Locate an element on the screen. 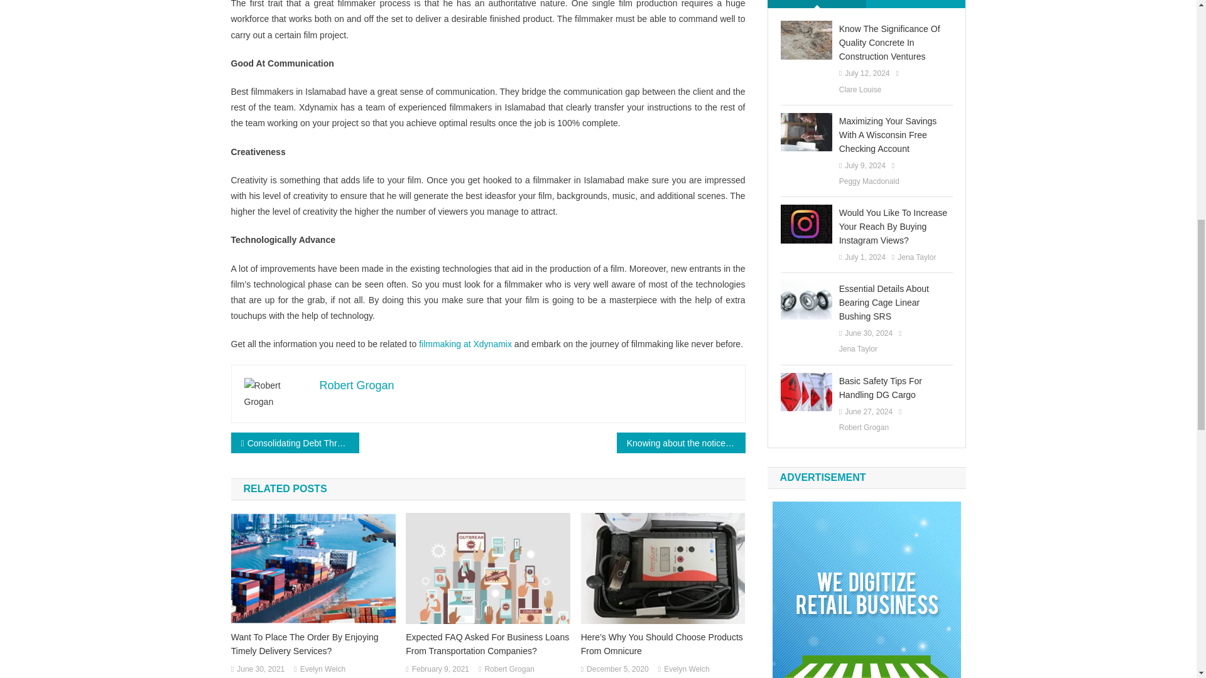 This screenshot has height=678, width=1206. June 30, 2021 is located at coordinates (260, 669).